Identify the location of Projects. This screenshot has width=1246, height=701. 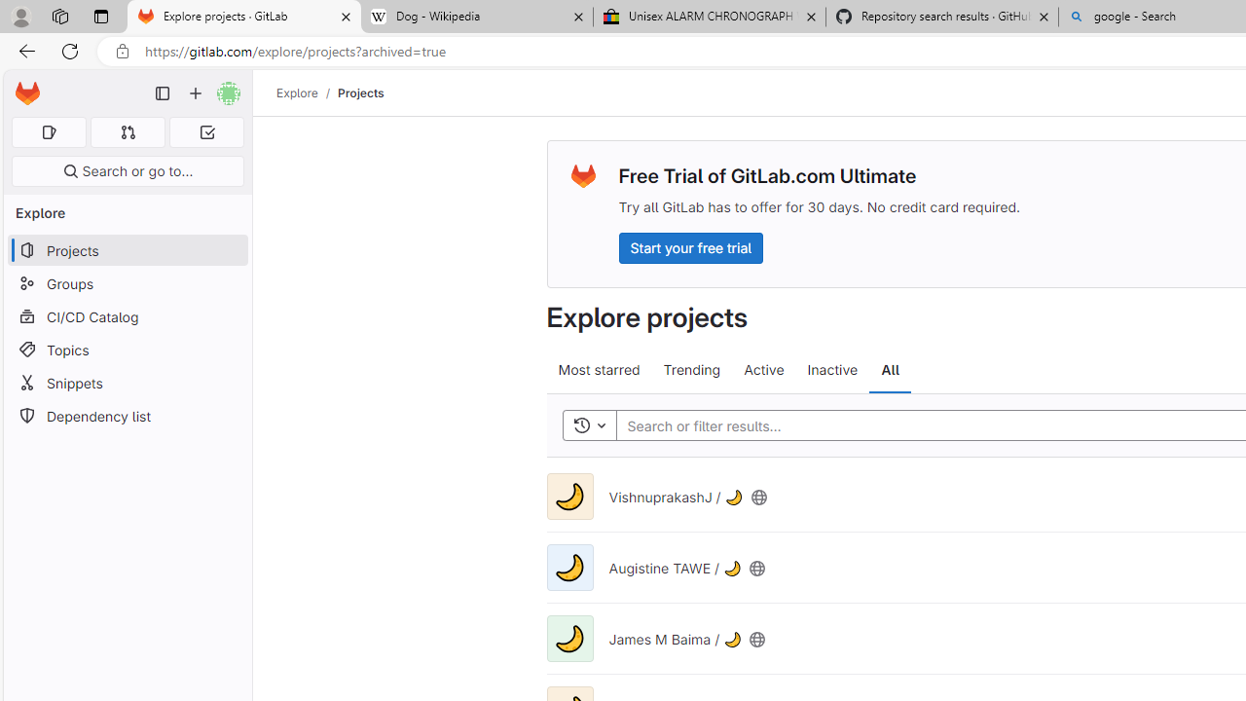
(360, 92).